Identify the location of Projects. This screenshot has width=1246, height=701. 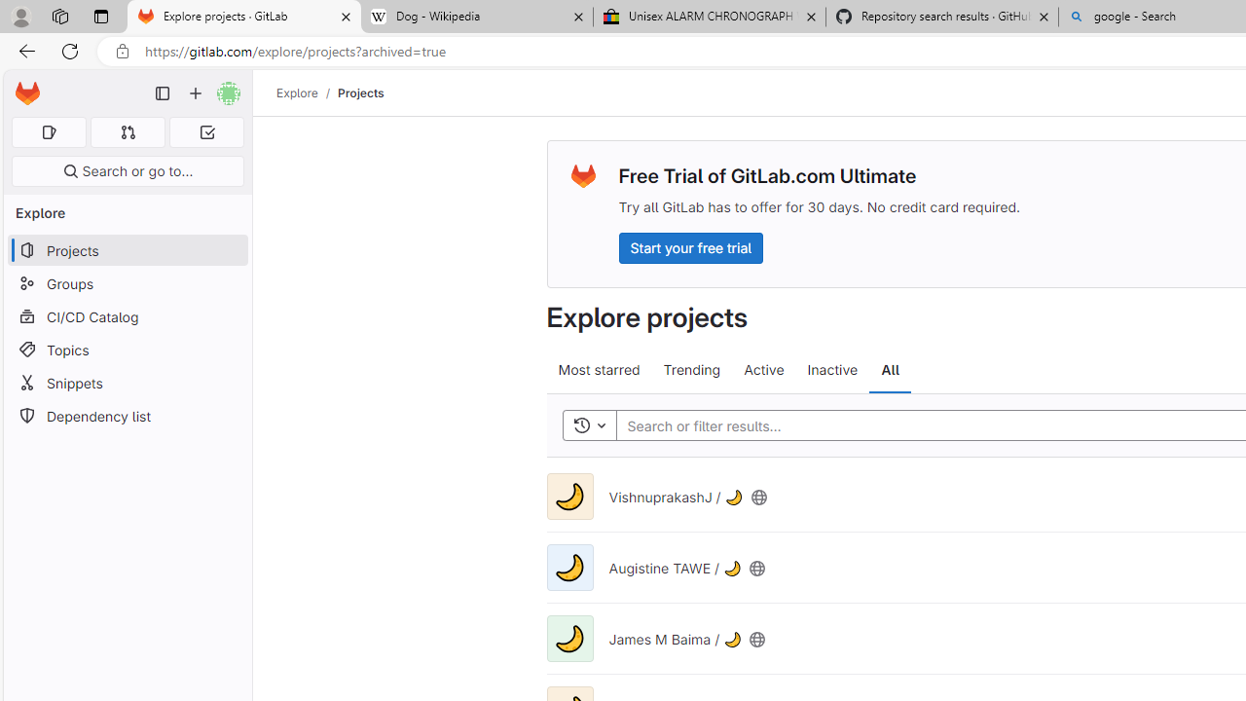
(360, 92).